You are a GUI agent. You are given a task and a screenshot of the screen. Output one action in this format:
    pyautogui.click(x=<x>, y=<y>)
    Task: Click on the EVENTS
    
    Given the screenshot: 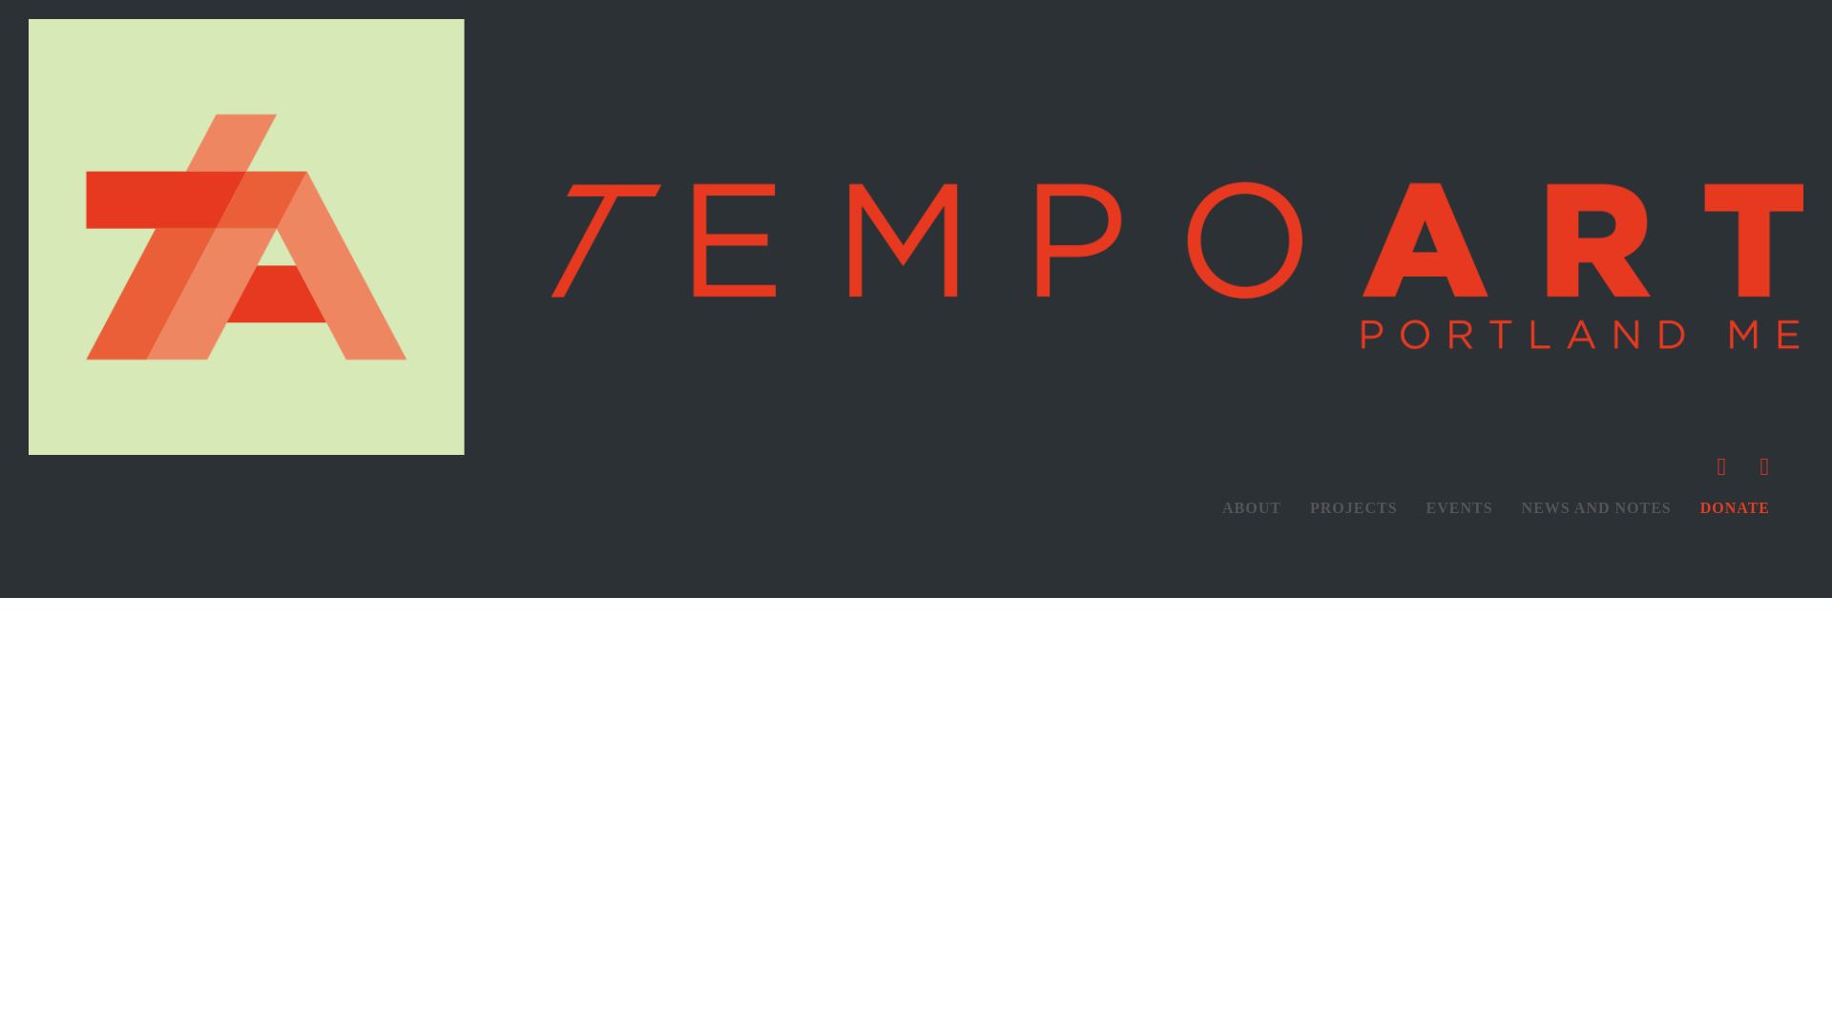 What is the action you would take?
    pyautogui.click(x=1460, y=507)
    